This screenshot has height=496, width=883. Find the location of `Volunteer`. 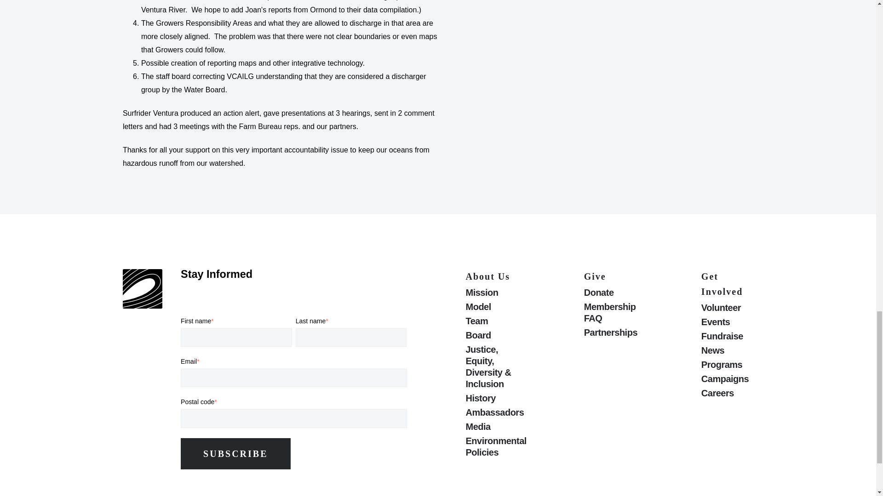

Volunteer is located at coordinates (727, 308).